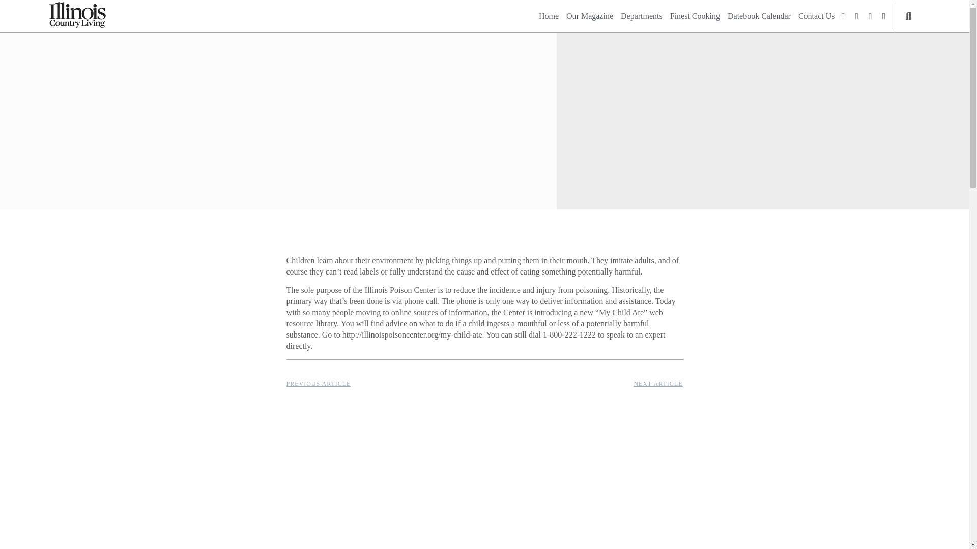 The image size is (977, 549). What do you see at coordinates (816, 16) in the screenshot?
I see `Contact Us` at bounding box center [816, 16].